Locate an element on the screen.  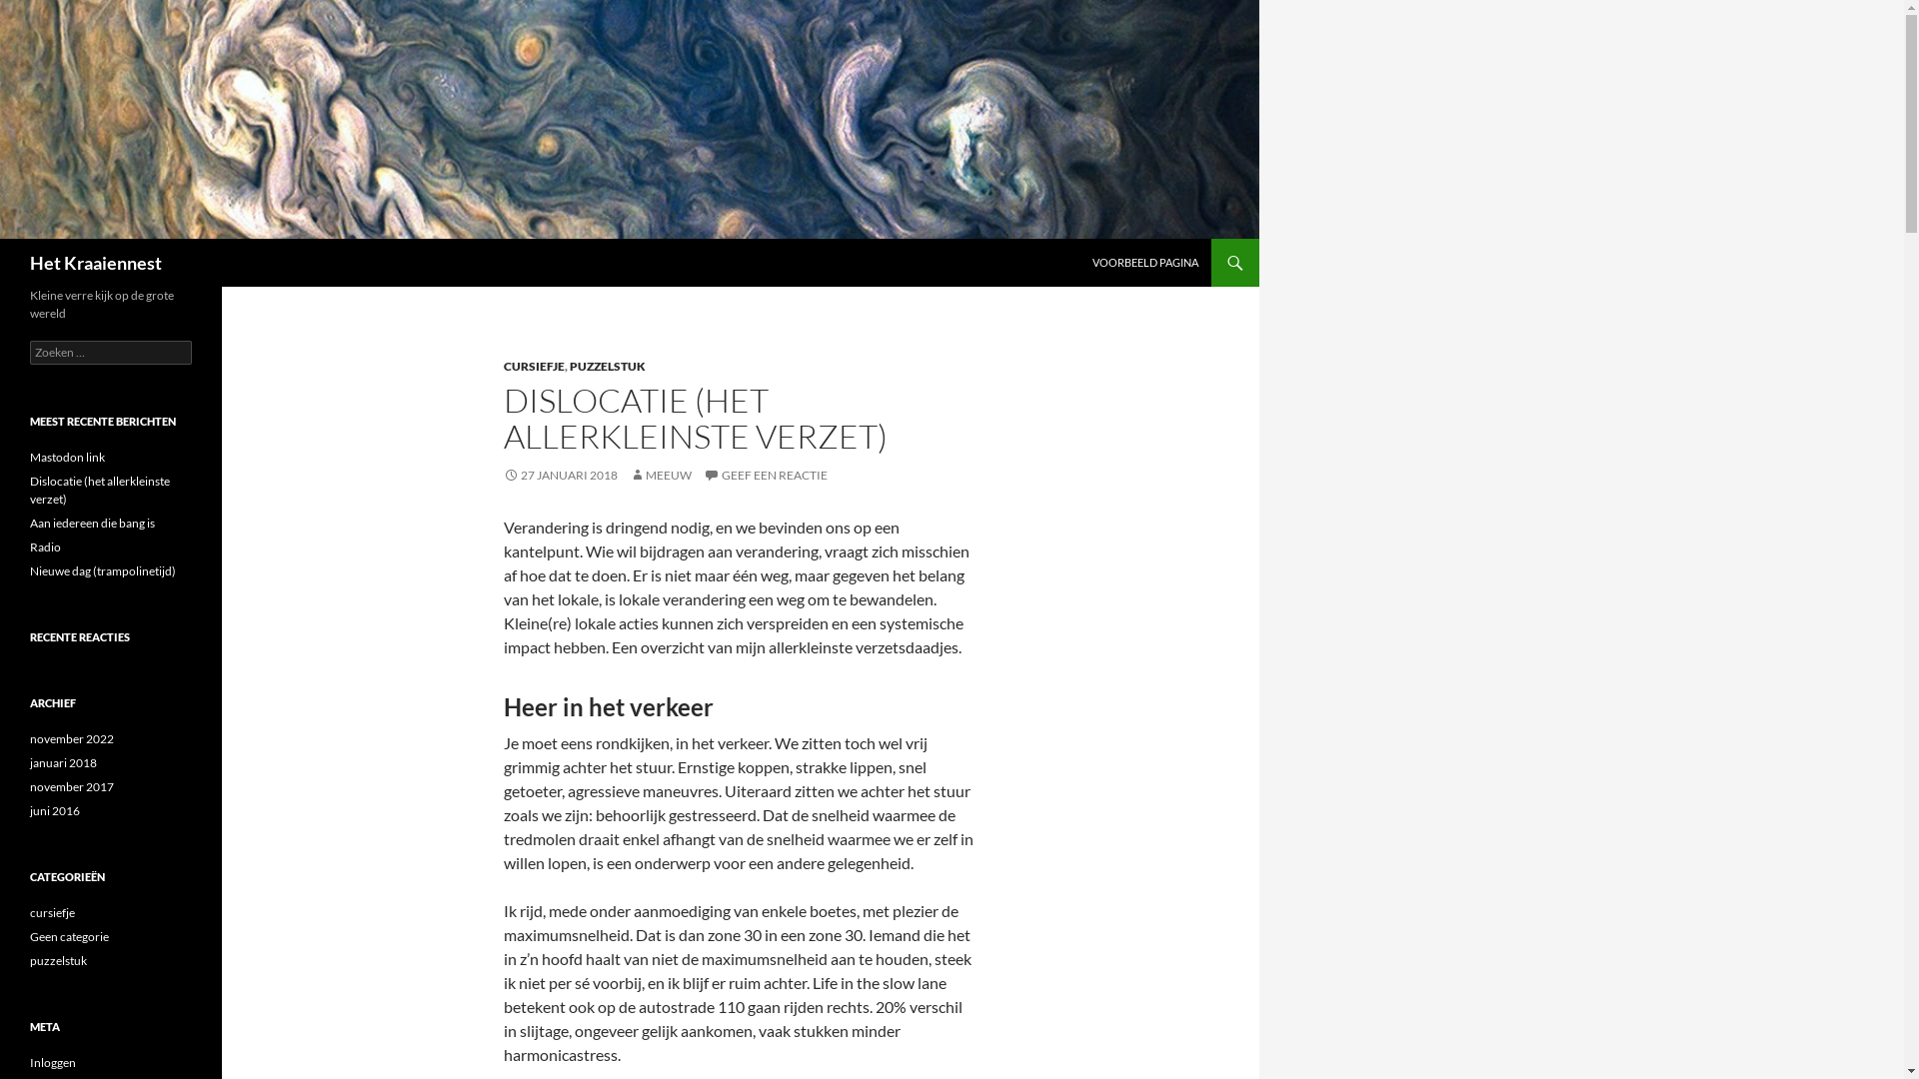
Dislocatie (het allerkleinste verzet) is located at coordinates (100, 490).